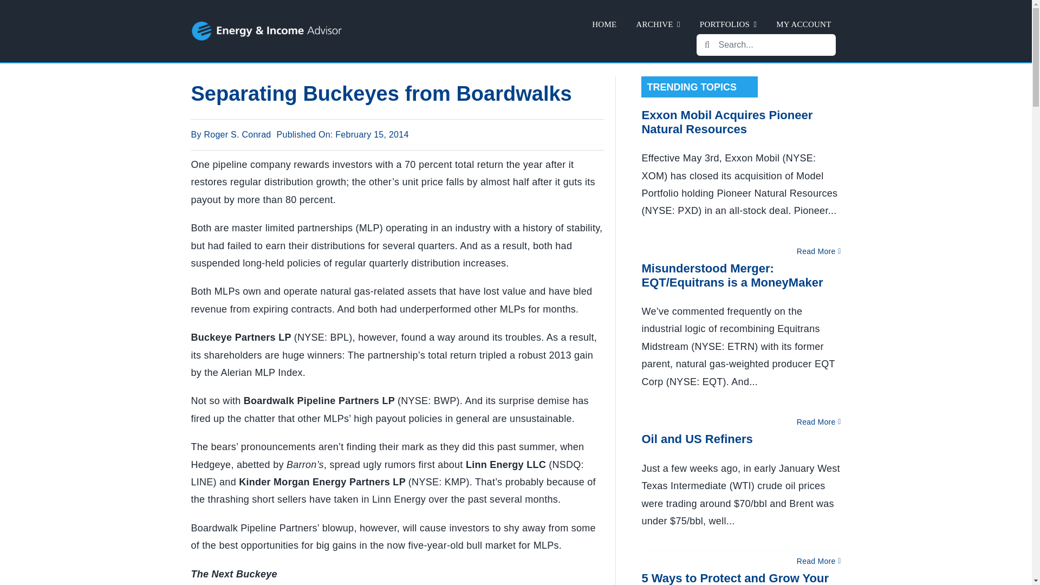 The width and height of the screenshot is (1040, 585). Describe the element at coordinates (658, 24) in the screenshot. I see `ARCHIVE` at that location.